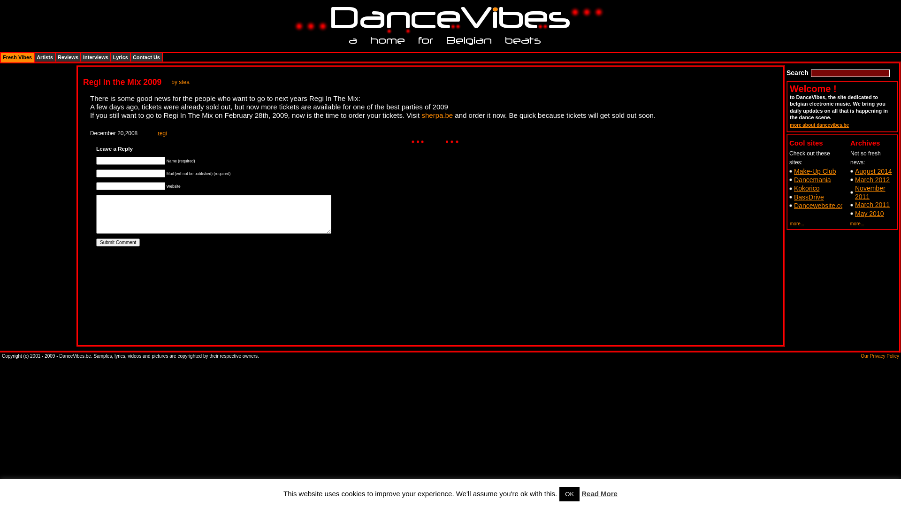  I want to click on BassDrive, so click(809, 197).